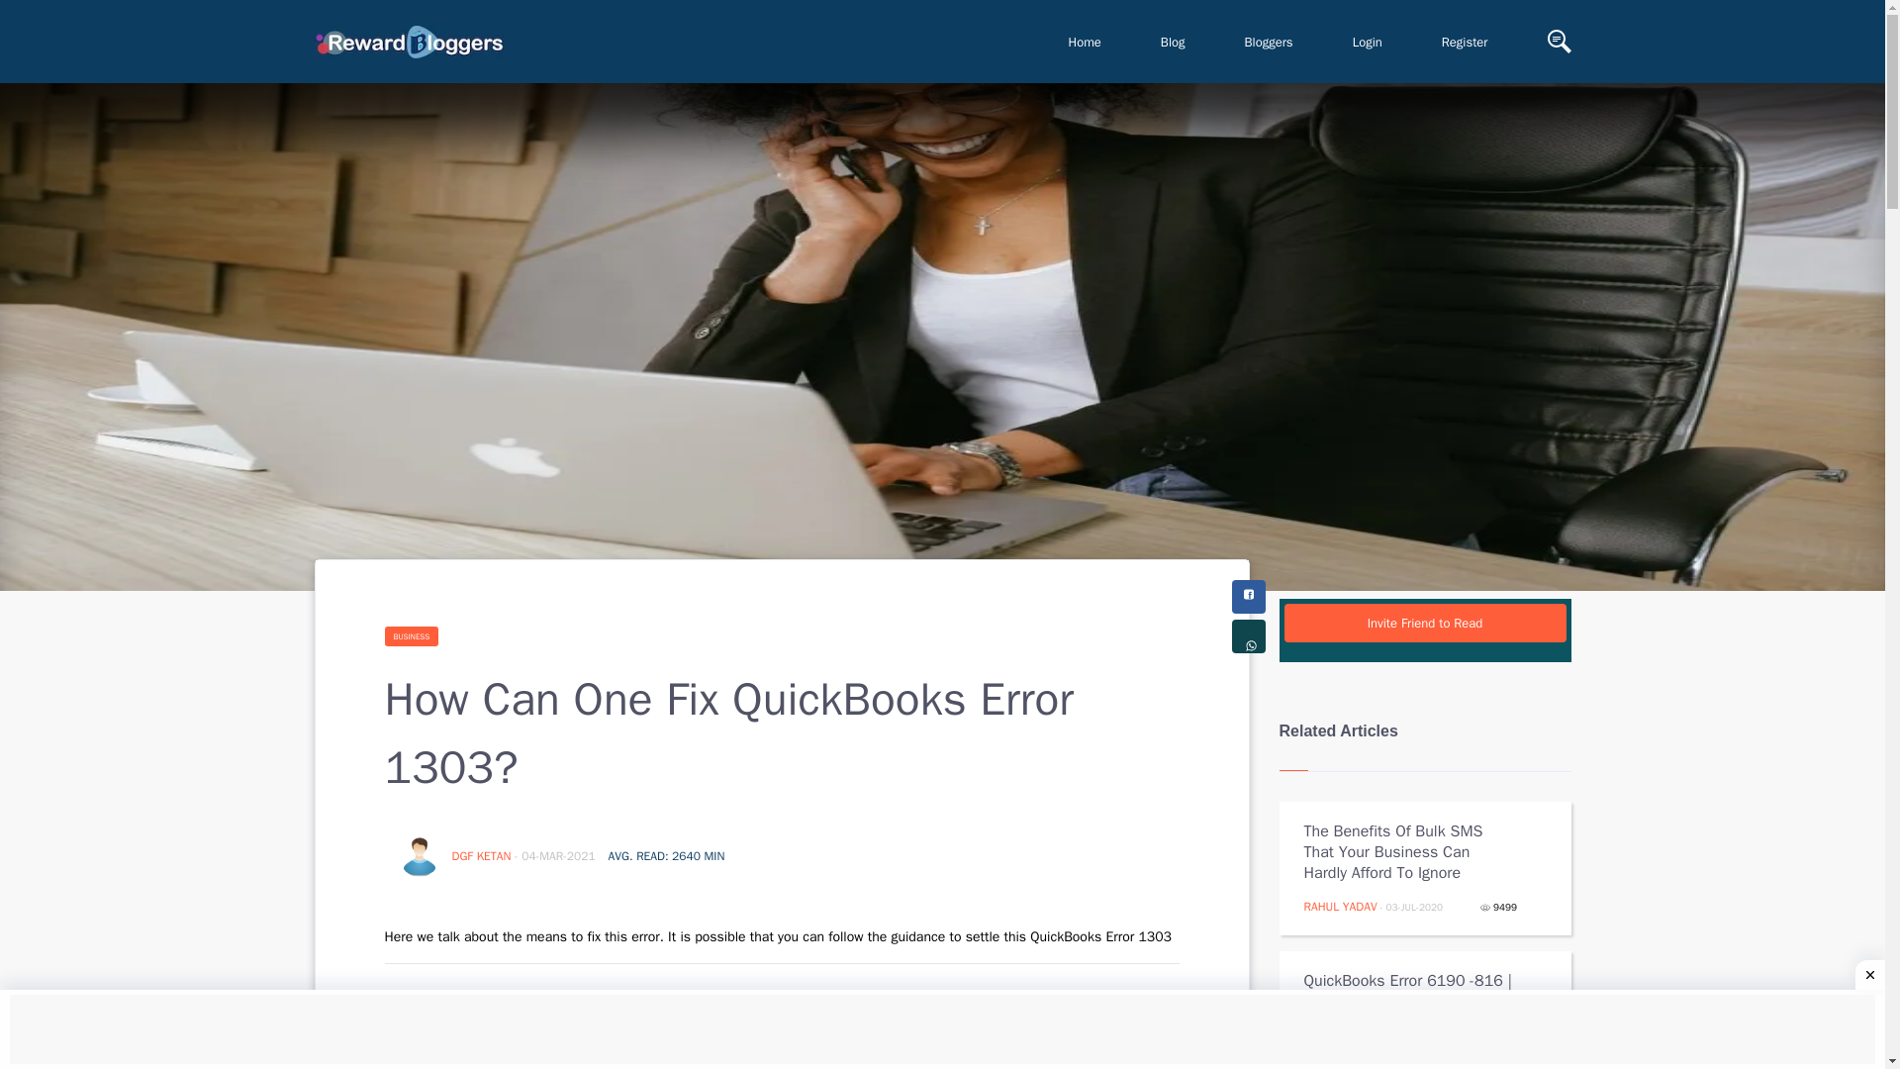 The height and width of the screenshot is (1069, 1900). What do you see at coordinates (483, 855) in the screenshot?
I see `DGF KETAN` at bounding box center [483, 855].